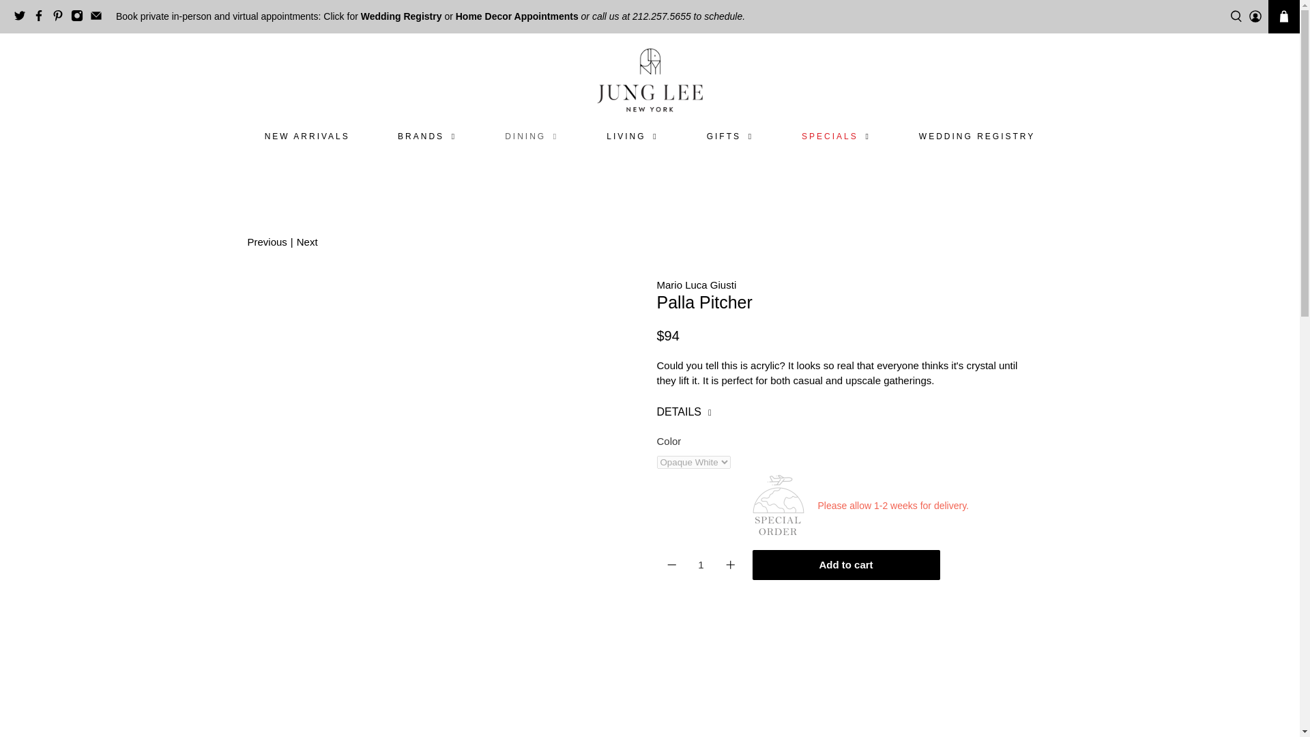 This screenshot has width=1310, height=737. Describe the element at coordinates (517, 16) in the screenshot. I see `Home Decor Appointments` at that location.